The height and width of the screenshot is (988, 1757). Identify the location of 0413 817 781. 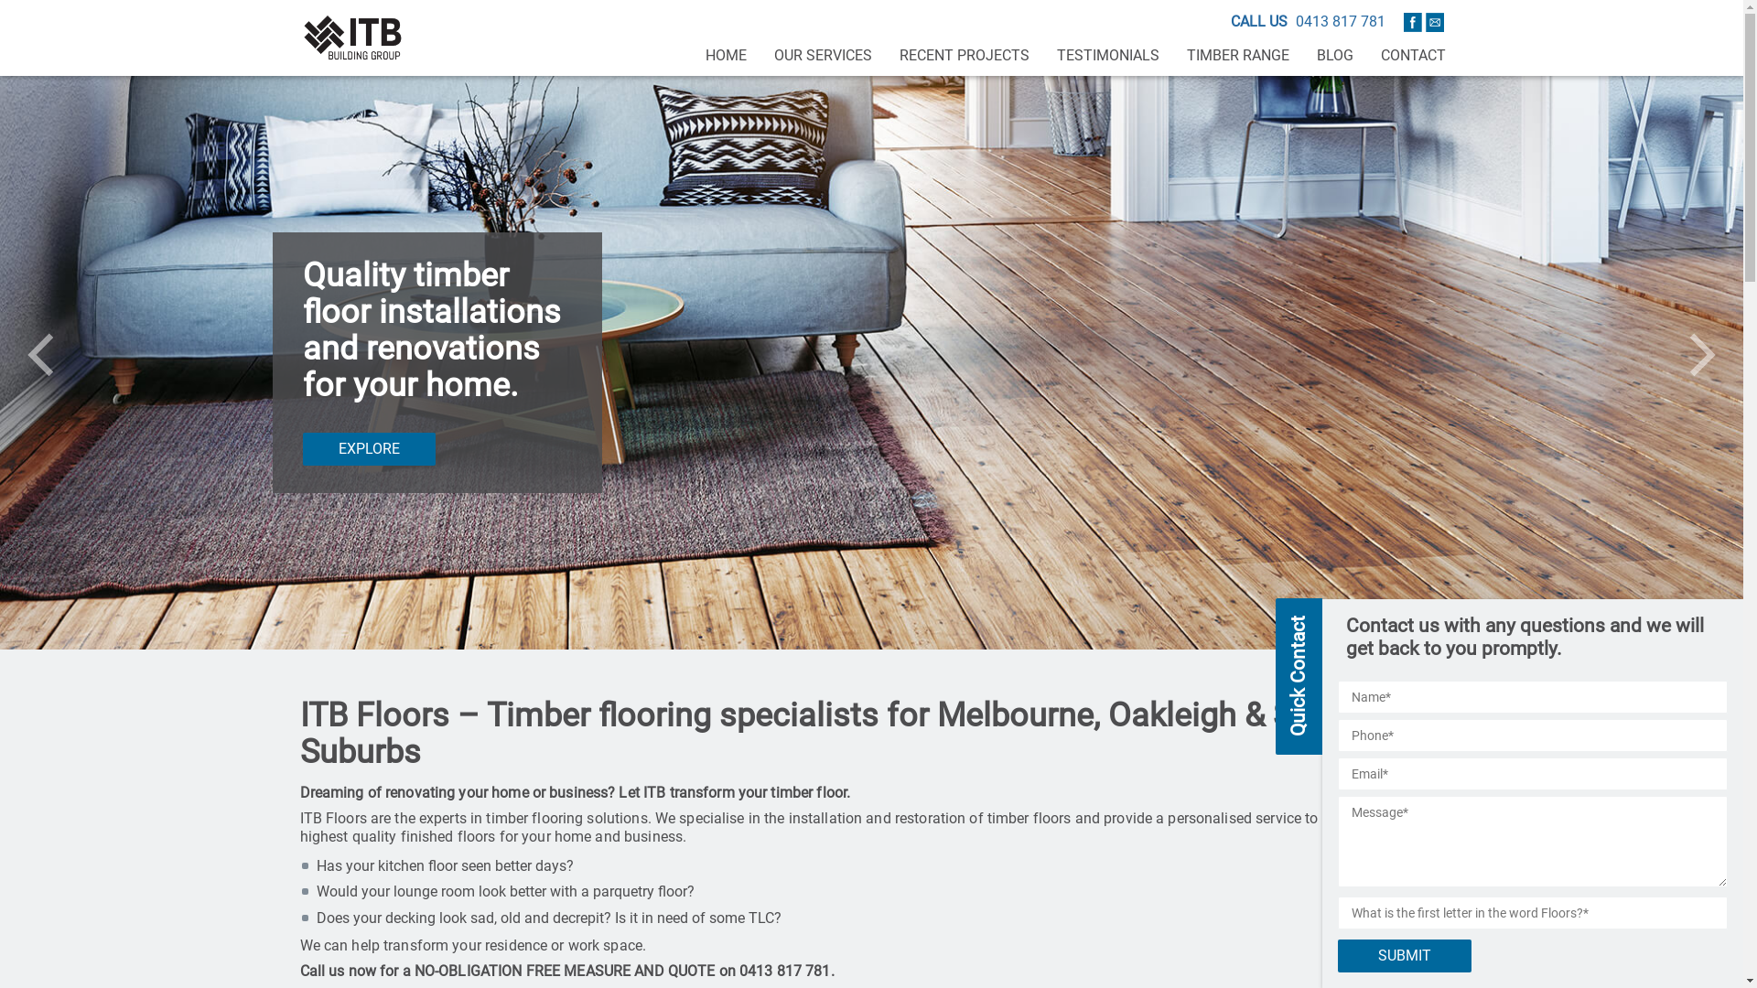
(1341, 22).